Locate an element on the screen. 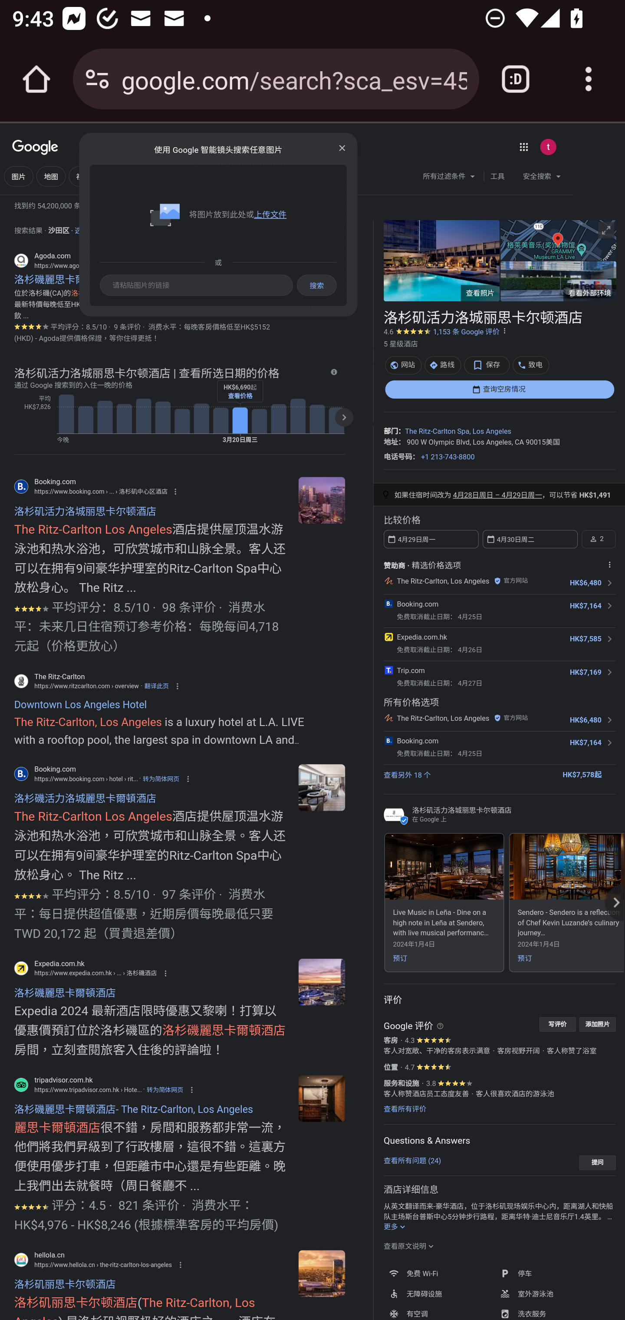 This screenshot has height=1320, width=625. HK$6,480 is located at coordinates (585, 720).